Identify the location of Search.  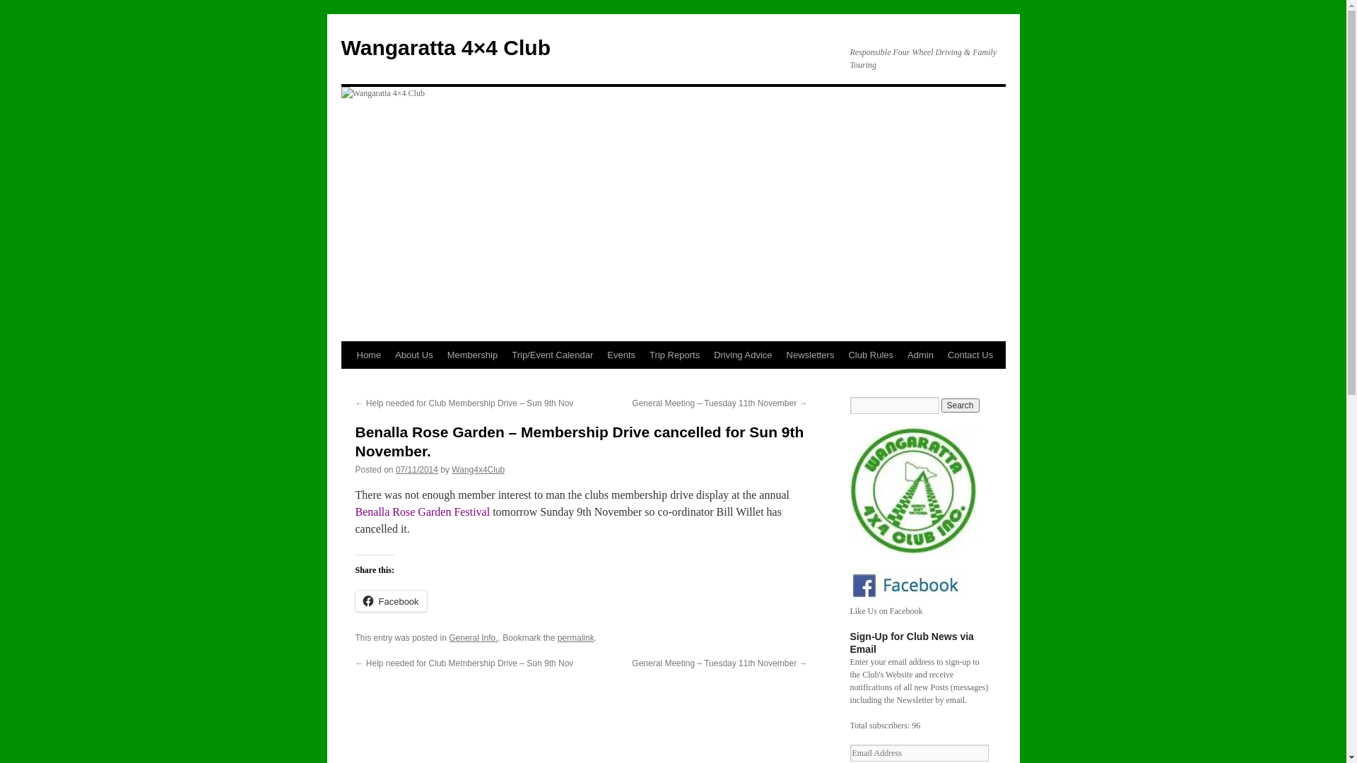
(961, 406).